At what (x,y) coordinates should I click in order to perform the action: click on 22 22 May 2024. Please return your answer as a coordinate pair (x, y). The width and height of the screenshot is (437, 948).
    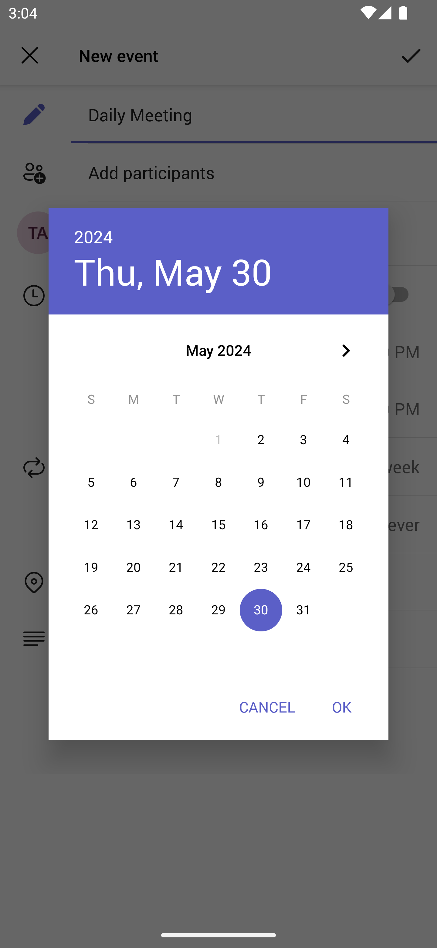
    Looking at the image, I should click on (218, 567).